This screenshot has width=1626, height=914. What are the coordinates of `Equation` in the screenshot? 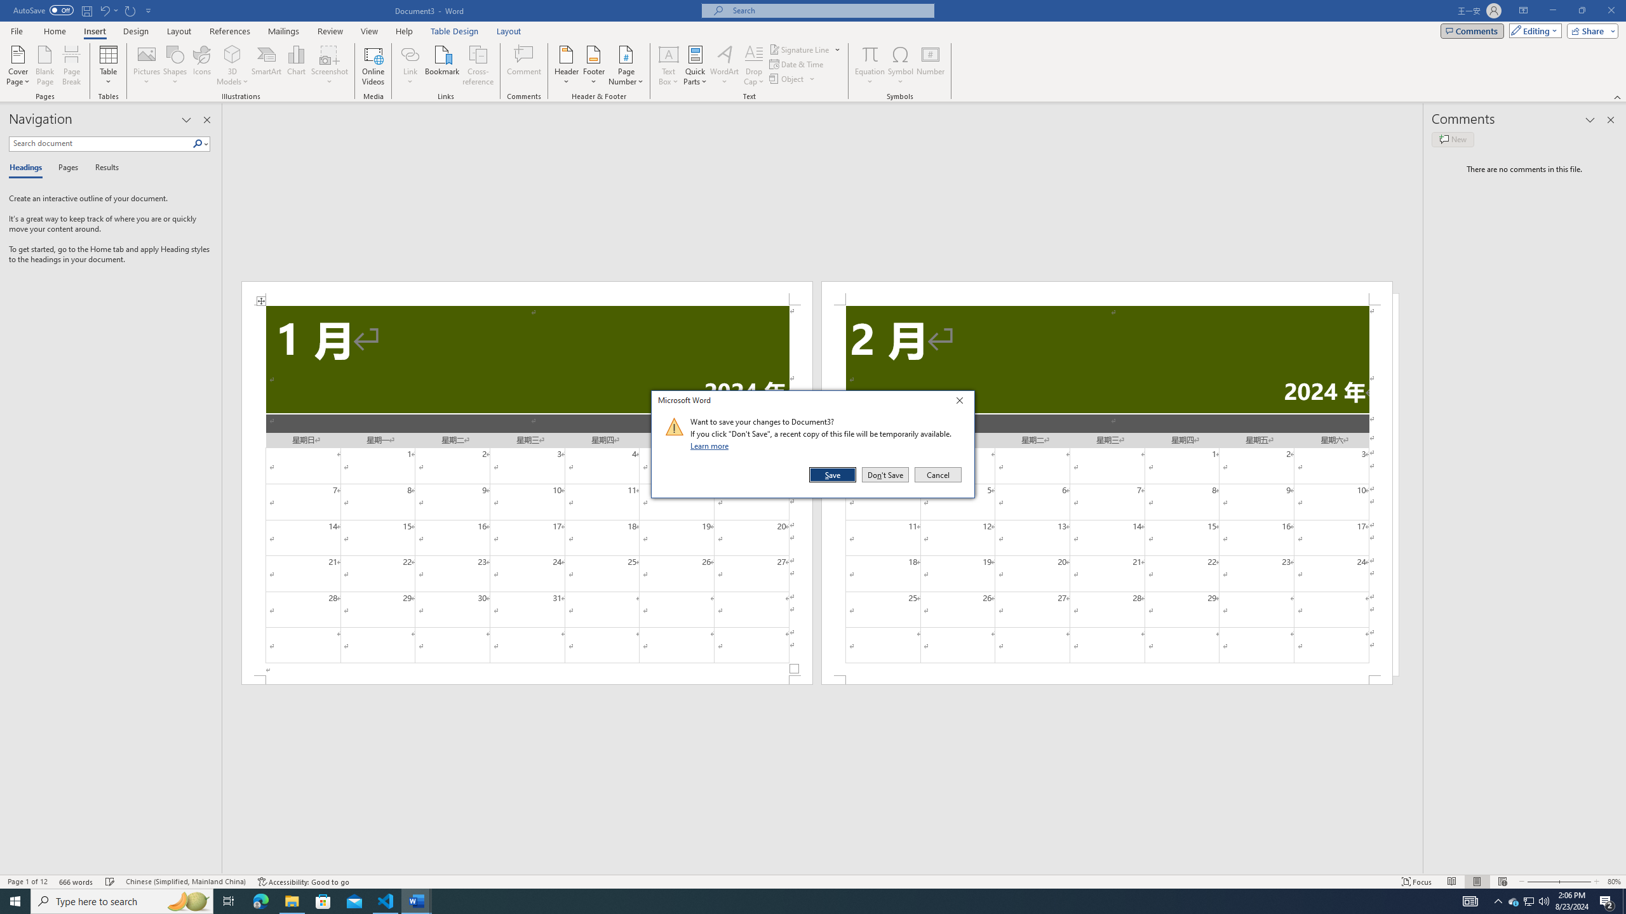 It's located at (870, 54).